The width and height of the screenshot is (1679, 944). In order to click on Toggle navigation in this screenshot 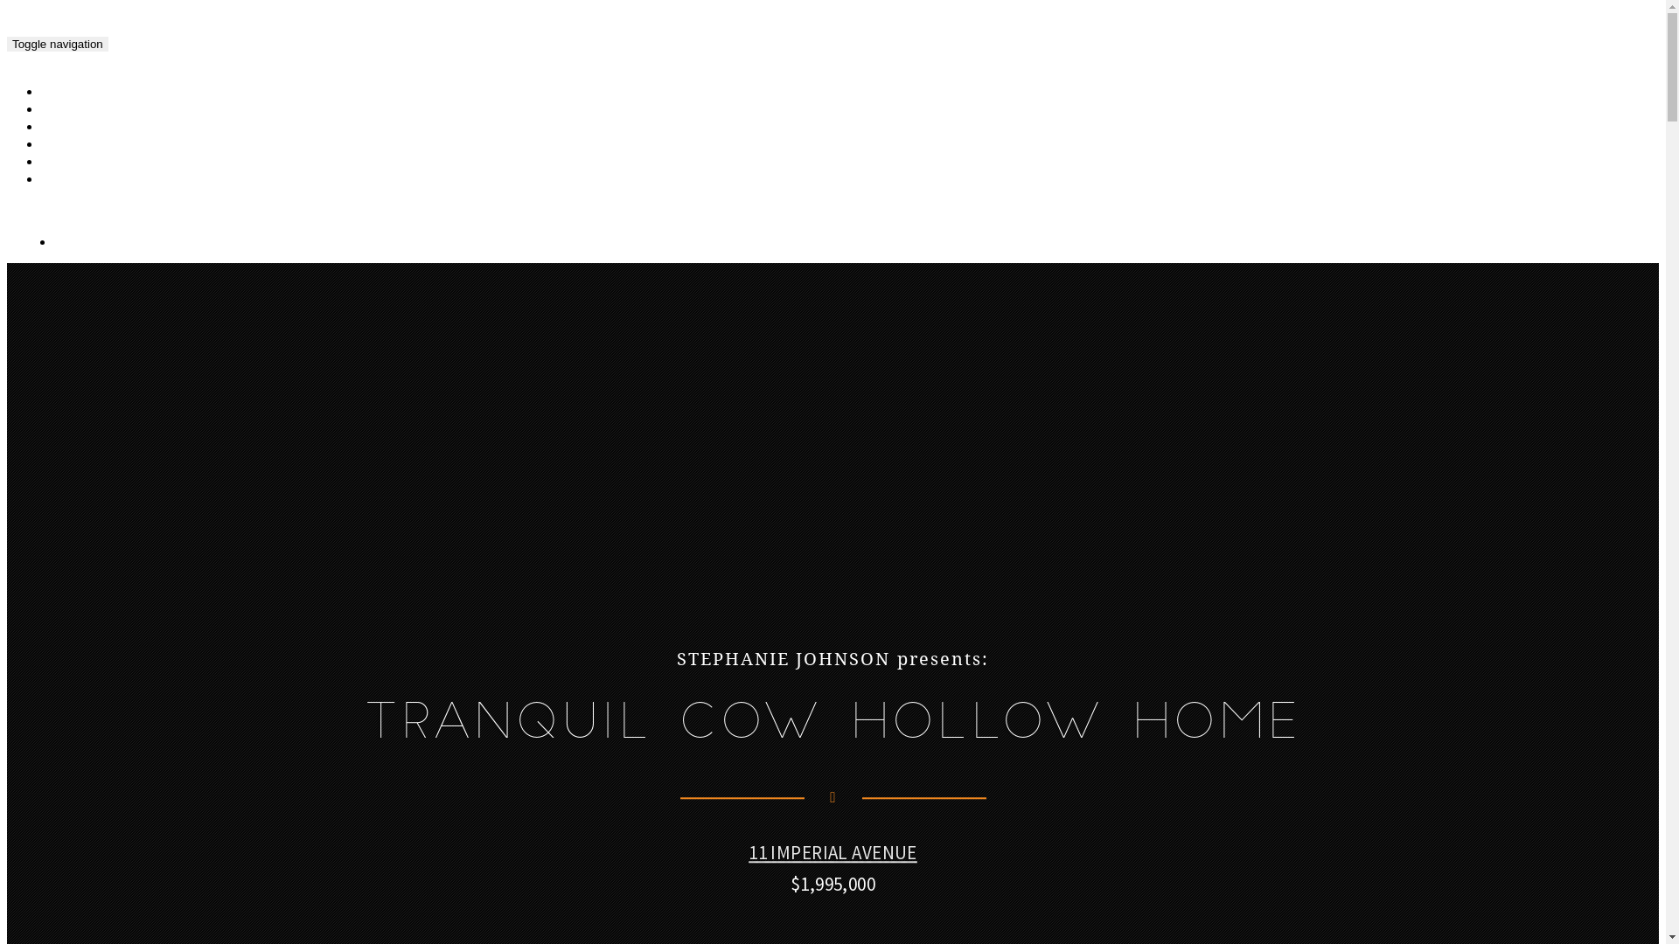, I will do `click(58, 44)`.